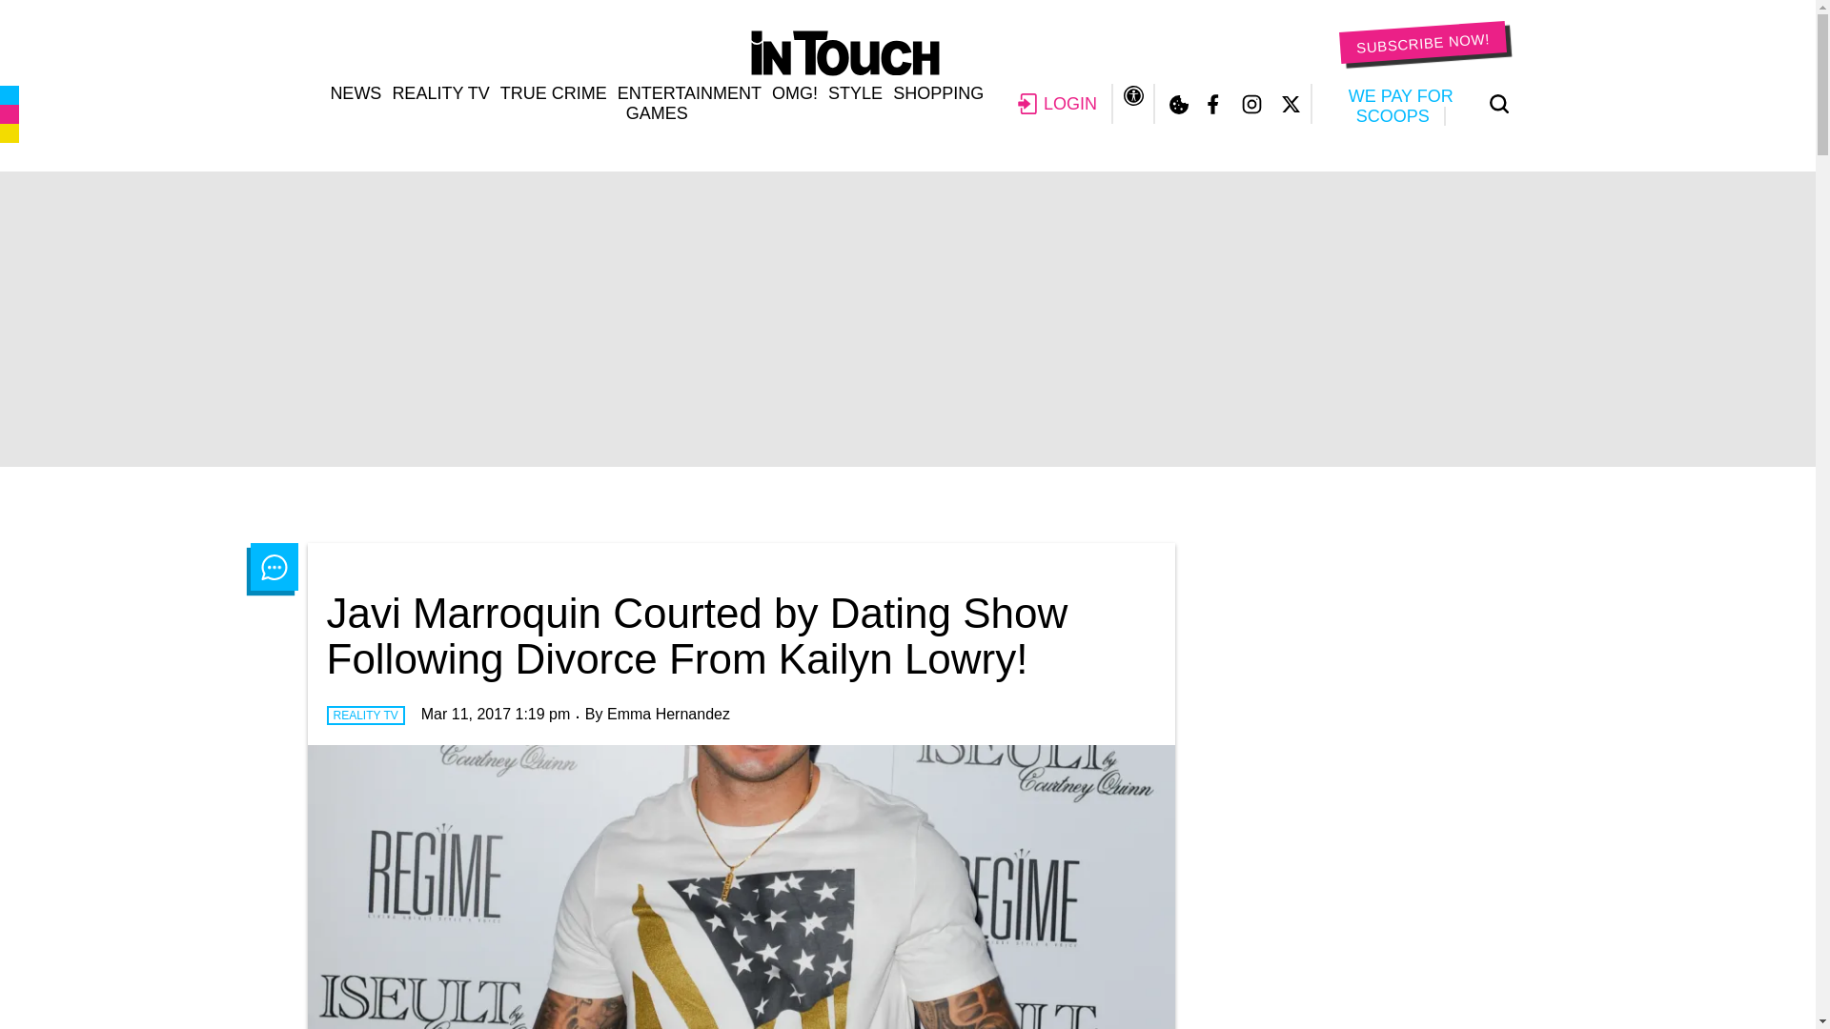 The height and width of the screenshot is (1029, 1830). I want to click on Posts by Emma Hernandez, so click(669, 714).